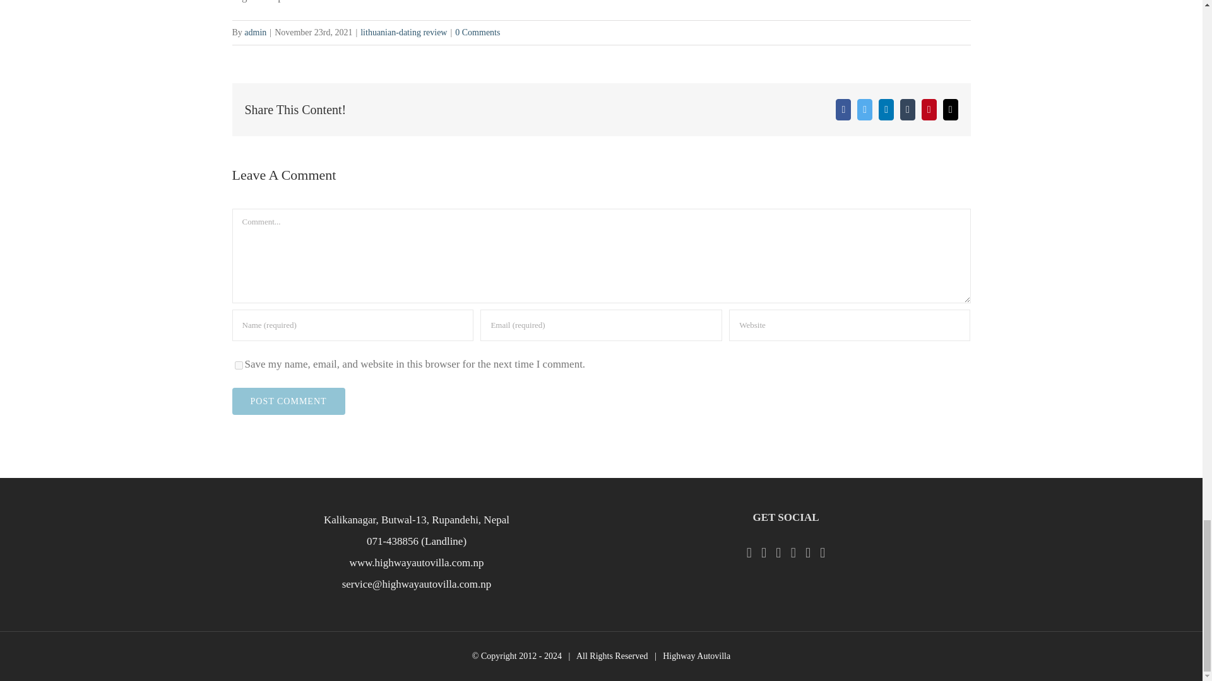 This screenshot has height=681, width=1212. Describe the element at coordinates (886, 110) in the screenshot. I see `LinkedIn` at that location.